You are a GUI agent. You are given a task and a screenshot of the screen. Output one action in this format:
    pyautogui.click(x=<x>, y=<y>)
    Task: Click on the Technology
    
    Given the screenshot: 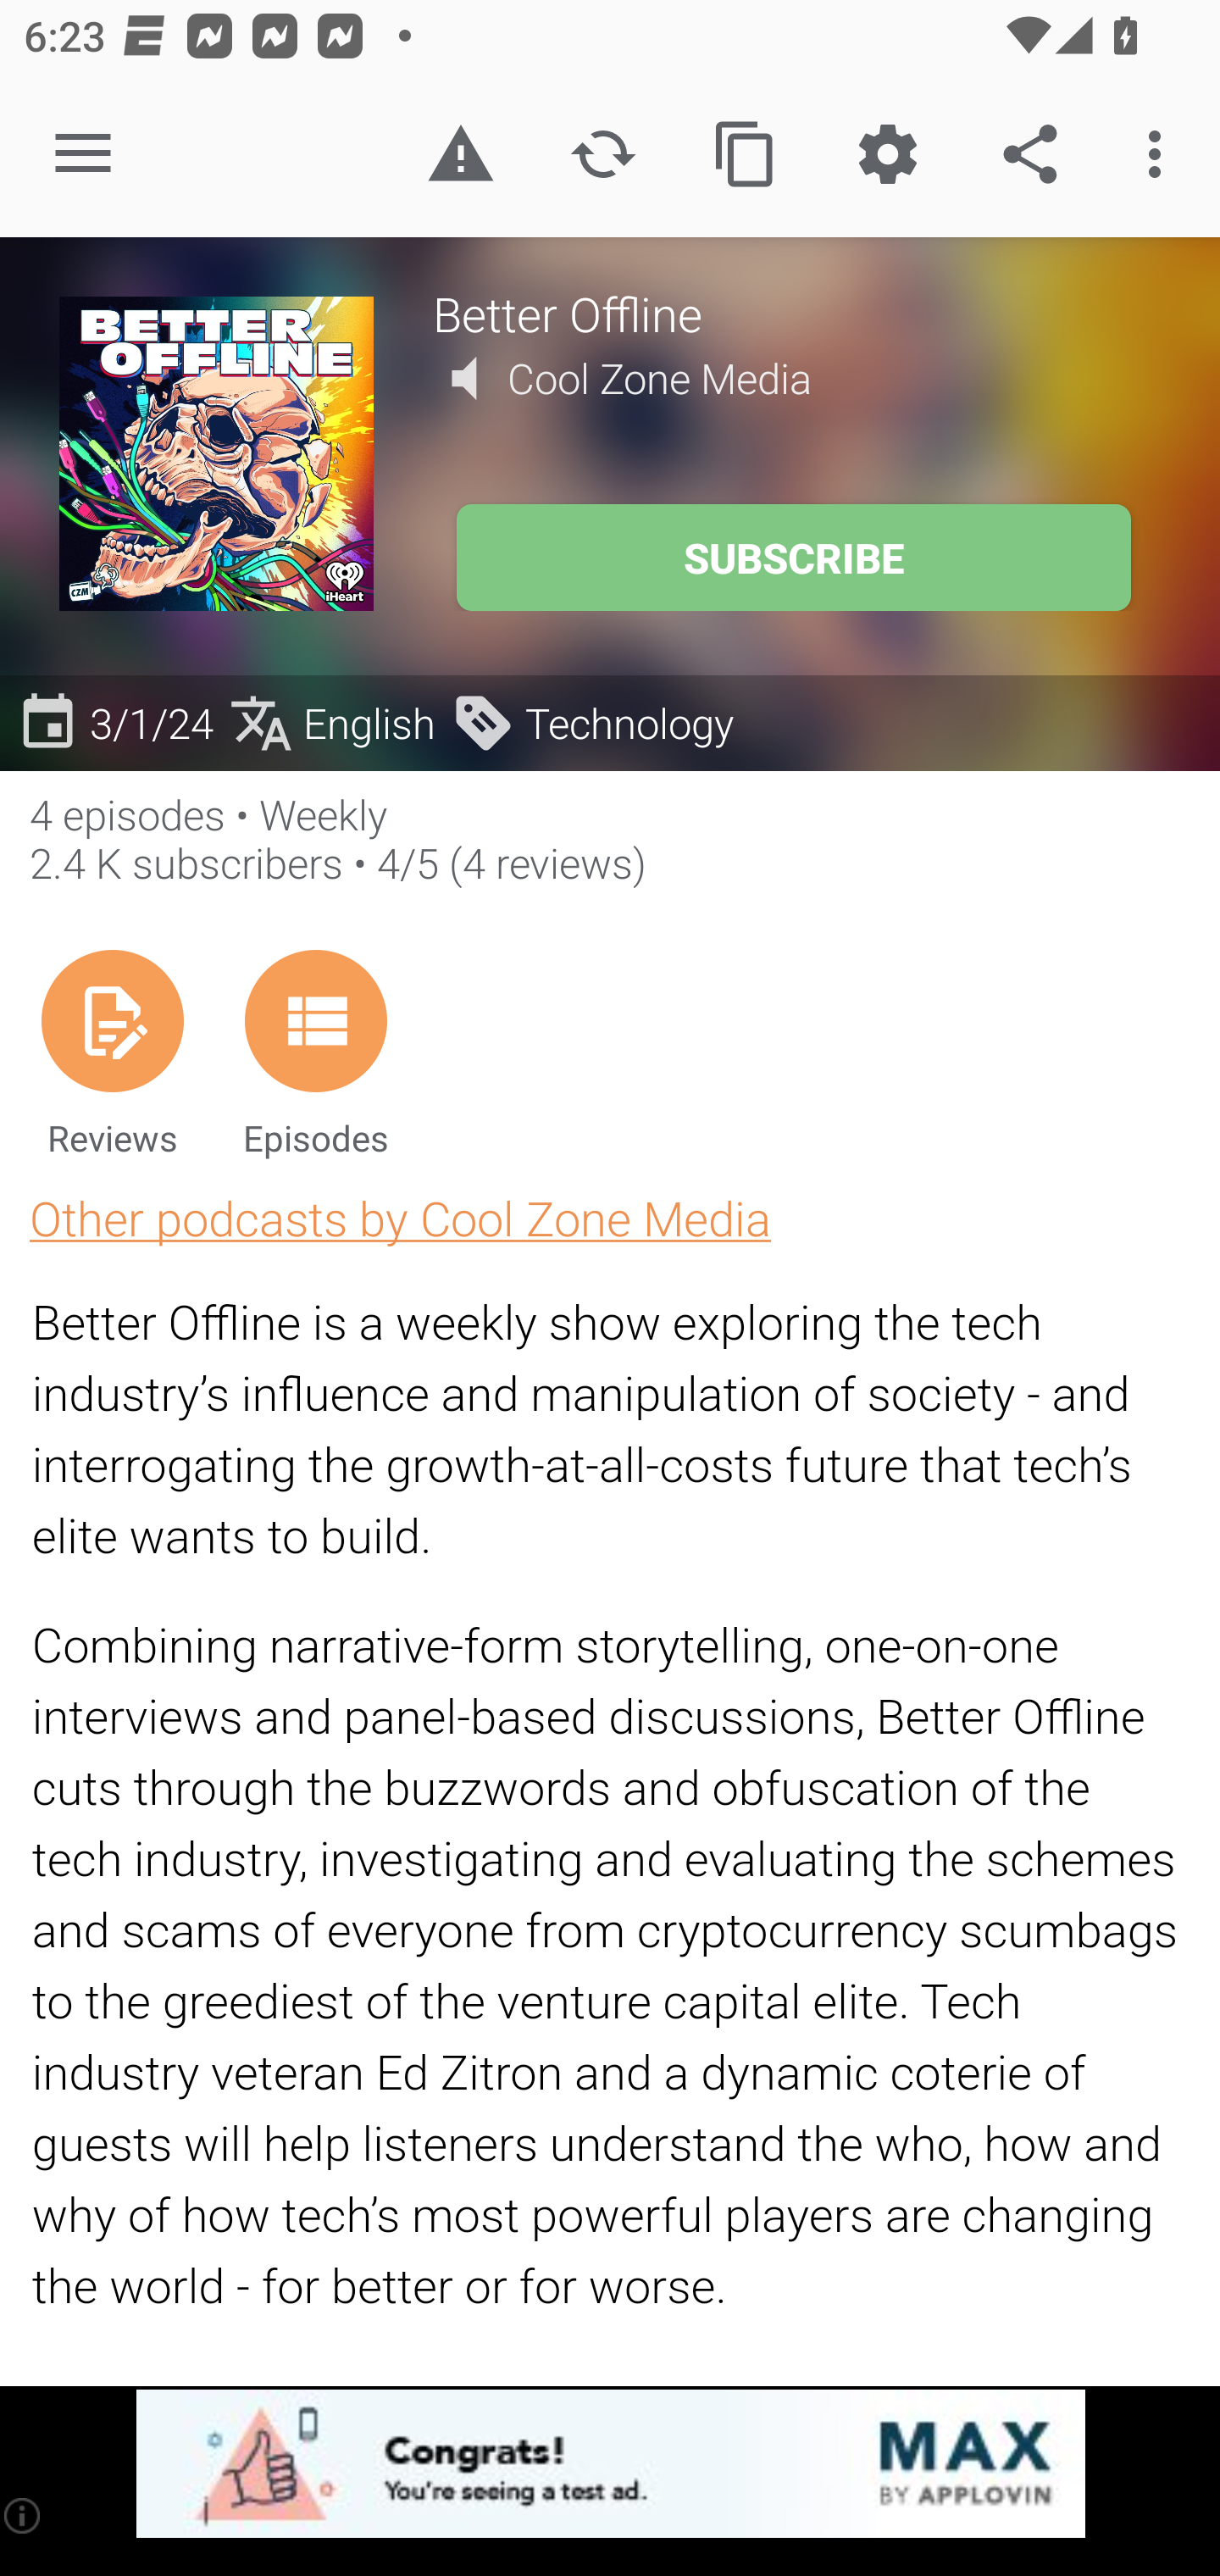 What is the action you would take?
    pyautogui.click(x=591, y=722)
    